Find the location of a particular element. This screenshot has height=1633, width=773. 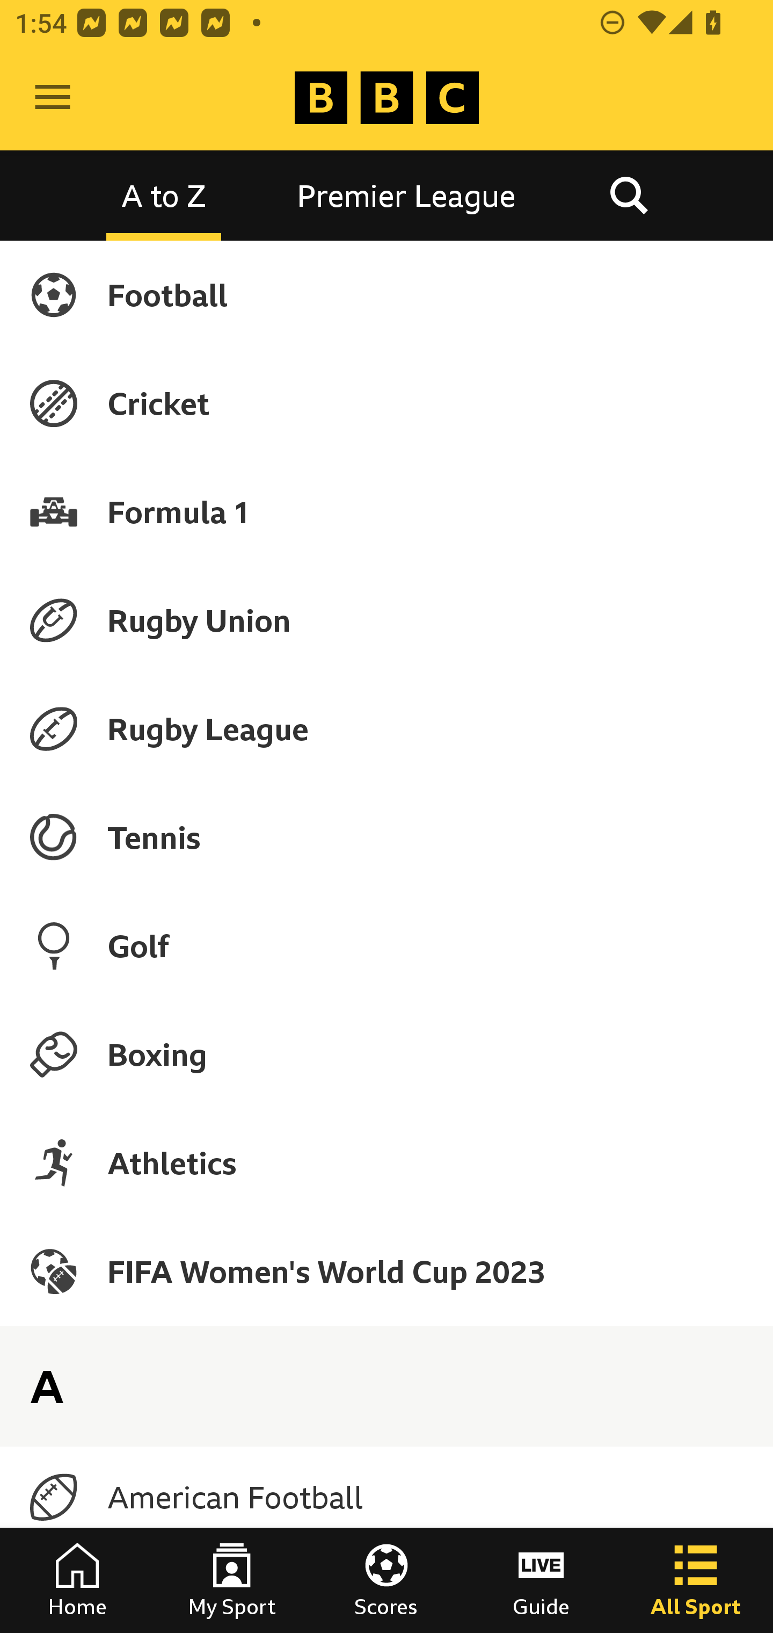

Football is located at coordinates (386, 294).